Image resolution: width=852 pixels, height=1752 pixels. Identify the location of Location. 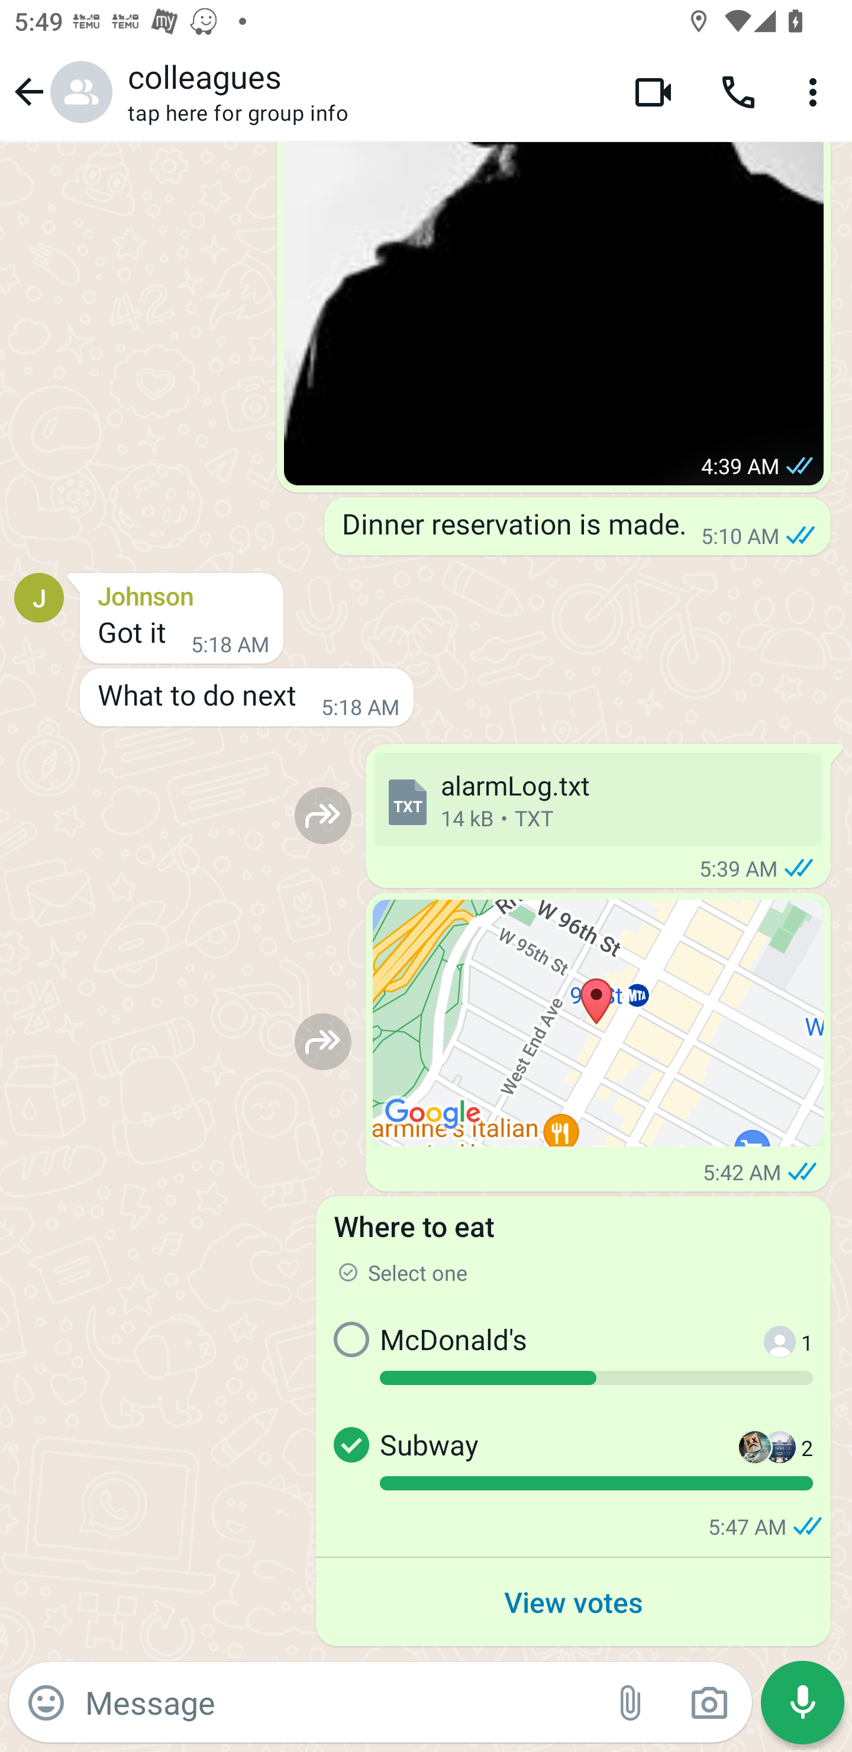
(598, 1023).